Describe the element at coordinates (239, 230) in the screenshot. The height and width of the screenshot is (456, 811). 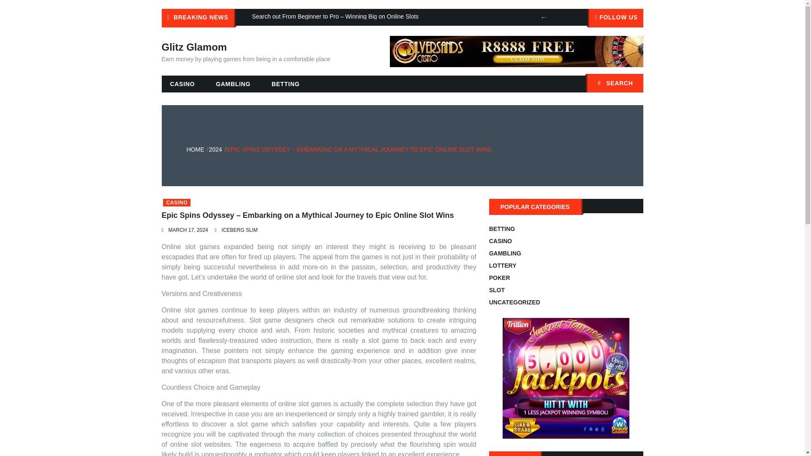
I see `ICEBERG SLIM` at that location.